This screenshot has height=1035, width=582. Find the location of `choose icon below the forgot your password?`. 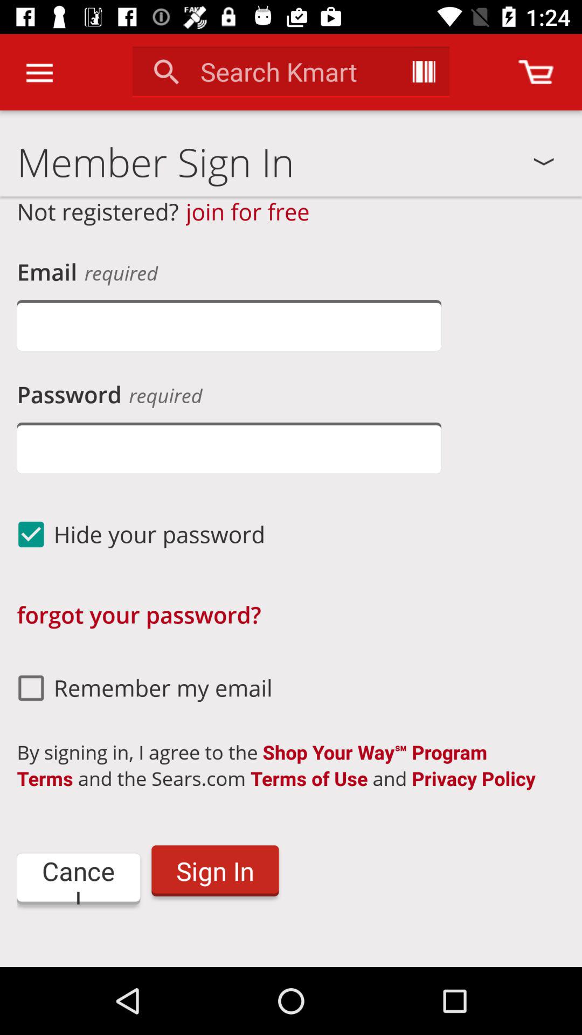

choose icon below the forgot your password? is located at coordinates (140, 688).